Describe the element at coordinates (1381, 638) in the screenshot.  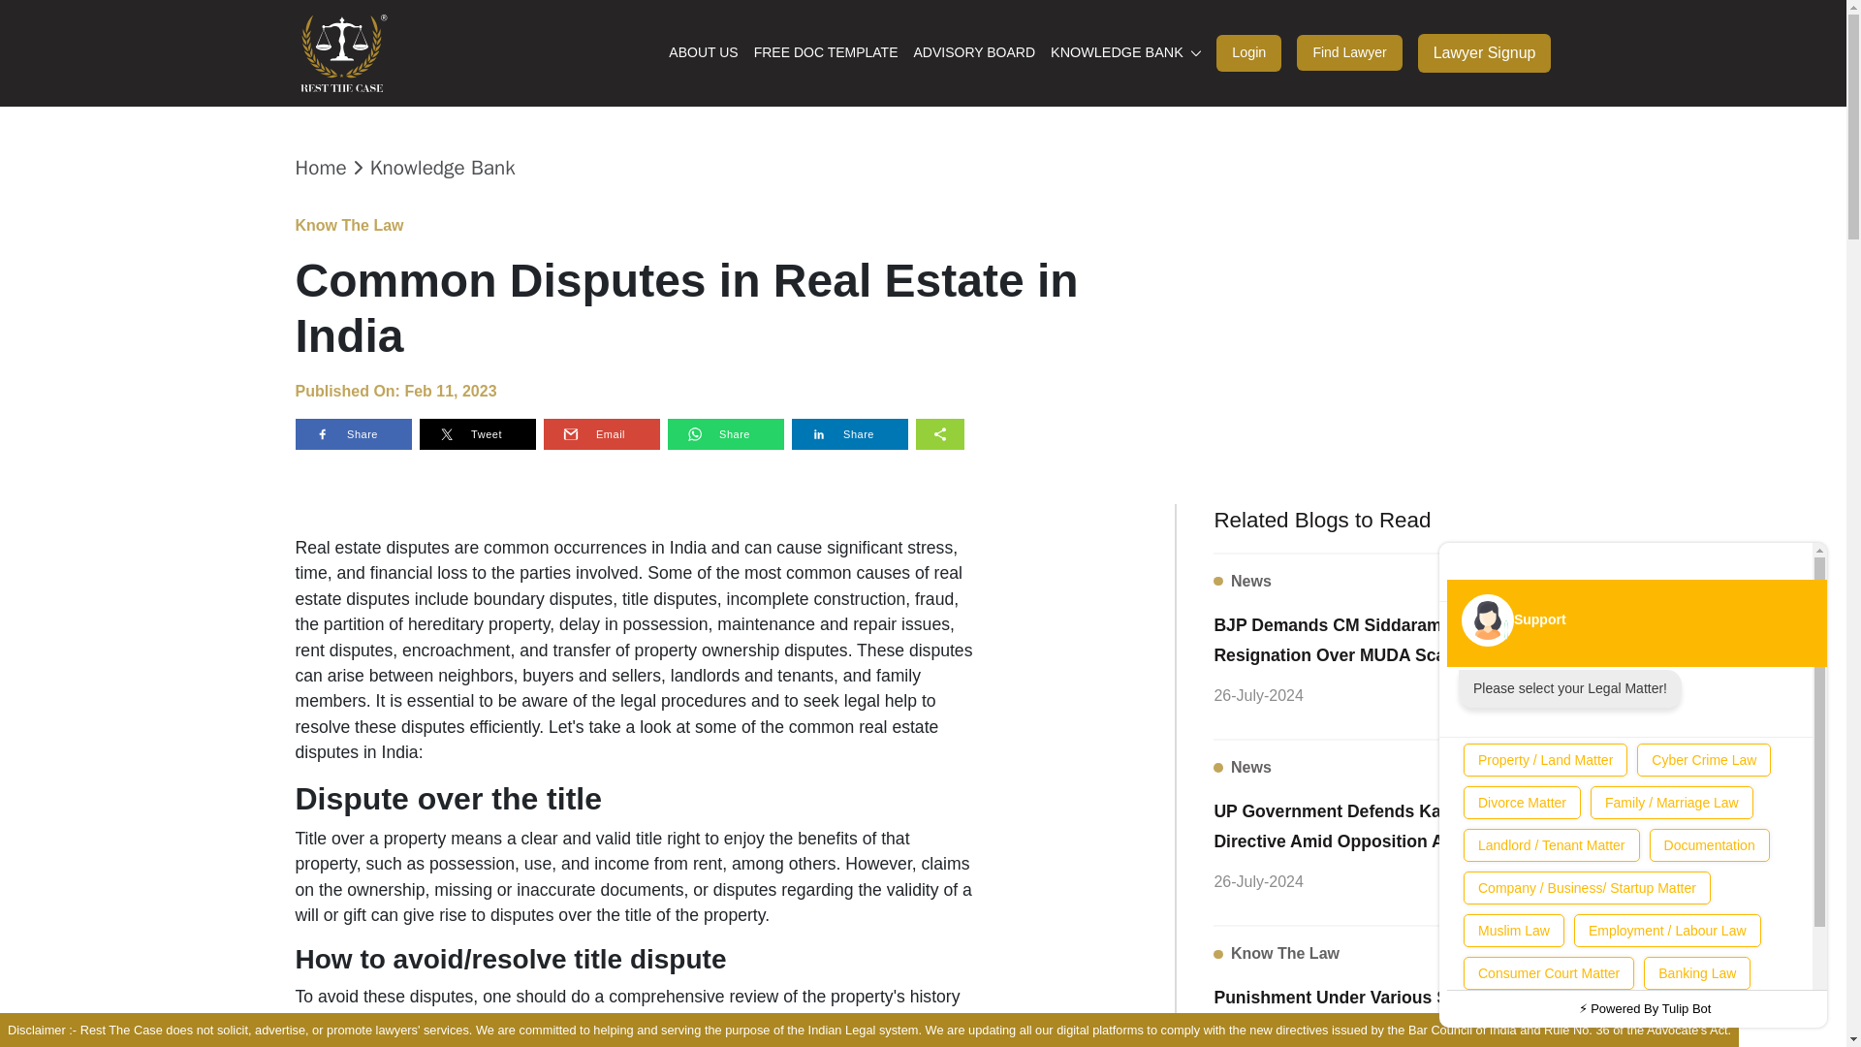
I see `BJP Demands CM Siddaramaiah's Resignation Over MUDA Scam` at that location.